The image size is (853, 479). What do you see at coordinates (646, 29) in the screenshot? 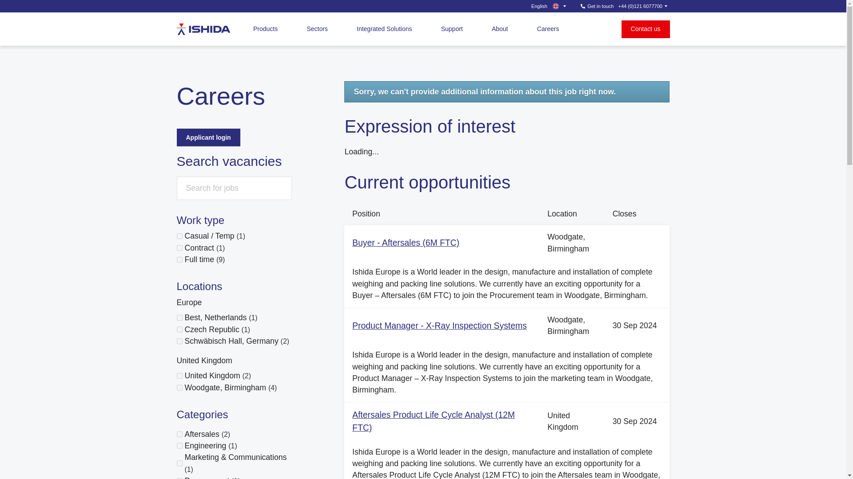
I see `Contact us` at bounding box center [646, 29].